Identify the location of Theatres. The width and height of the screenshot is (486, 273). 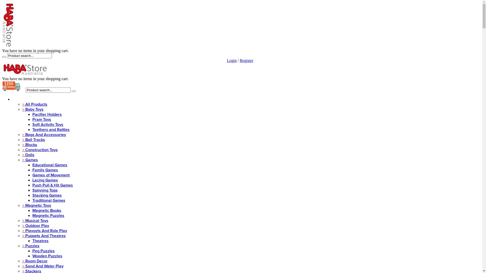
(40, 241).